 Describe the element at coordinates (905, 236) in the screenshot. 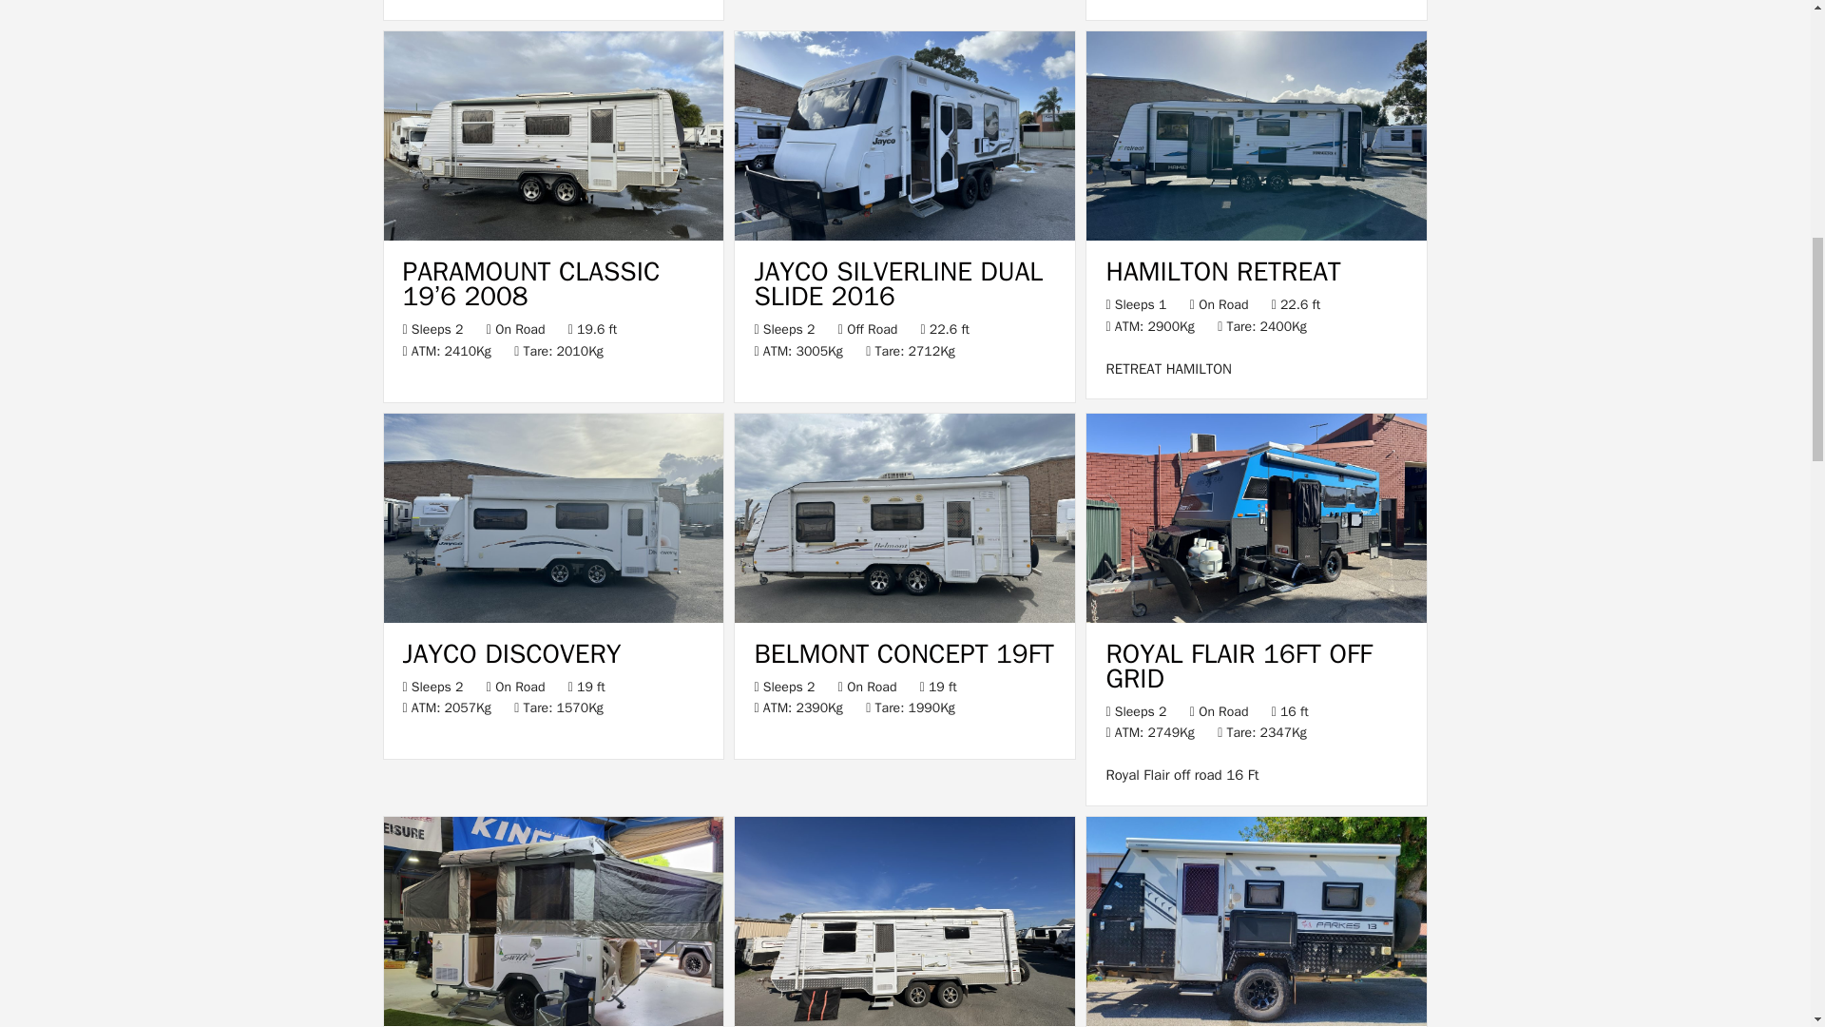

I see `JAYCO SILVERLINE DUAL SLIDE 2016` at that location.